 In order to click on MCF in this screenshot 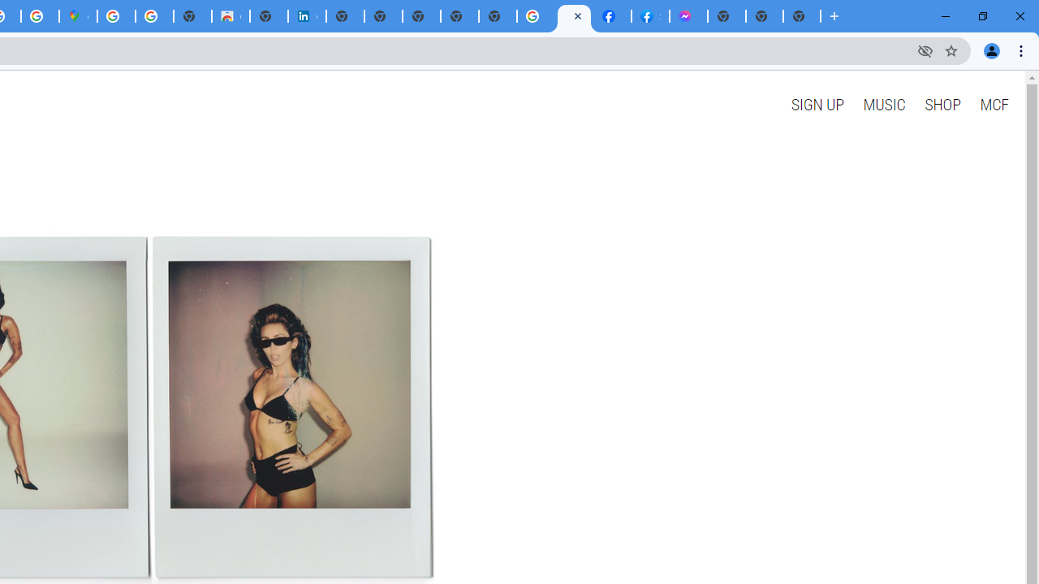, I will do `click(994, 104)`.